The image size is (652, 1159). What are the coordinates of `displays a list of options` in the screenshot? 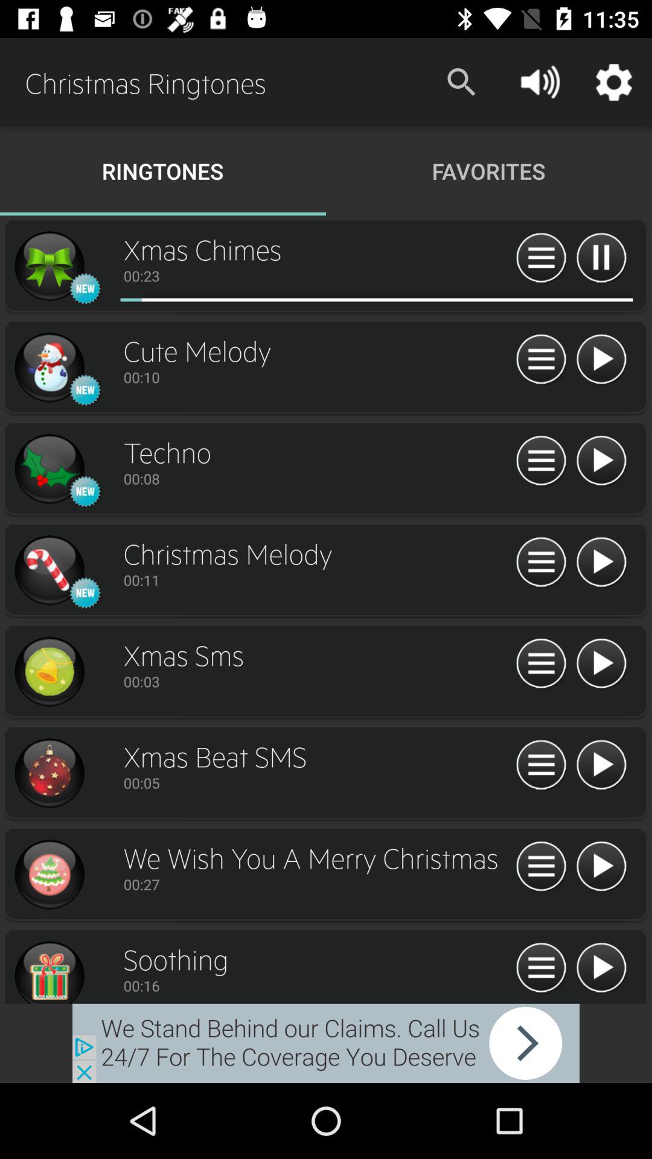 It's located at (541, 664).